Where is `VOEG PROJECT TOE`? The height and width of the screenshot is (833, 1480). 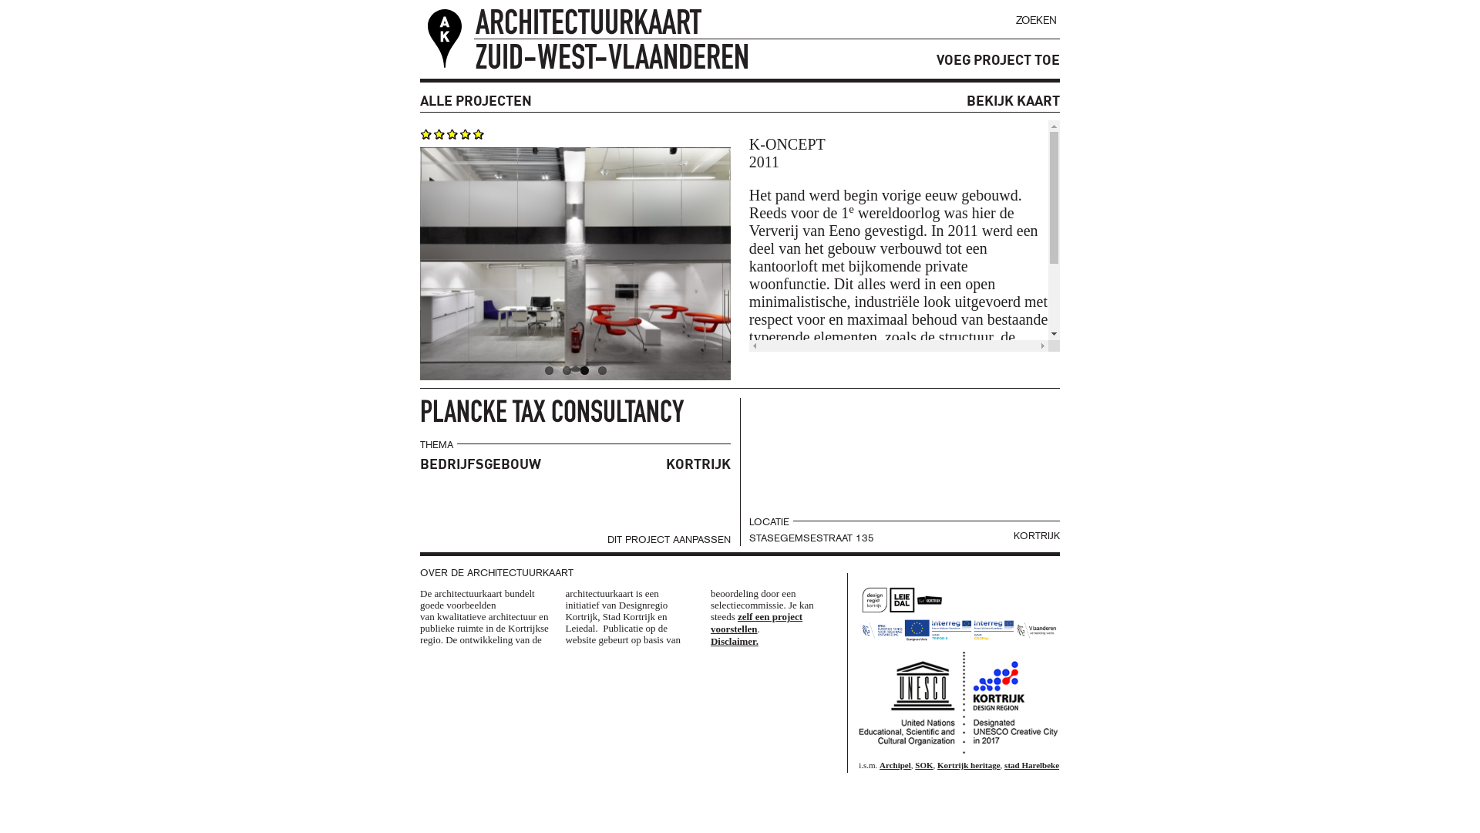
VOEG PROJECT TOE is located at coordinates (990, 60).